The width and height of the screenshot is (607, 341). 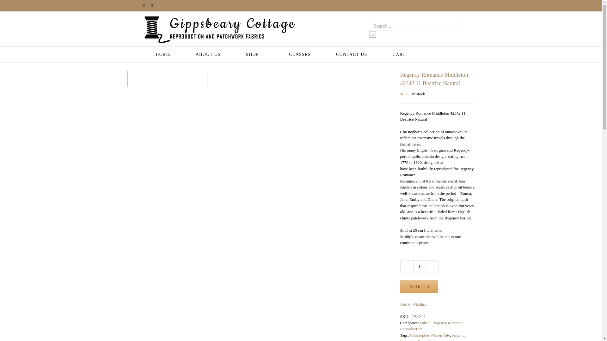 What do you see at coordinates (208, 54) in the screenshot?
I see `ABOUT US` at bounding box center [208, 54].